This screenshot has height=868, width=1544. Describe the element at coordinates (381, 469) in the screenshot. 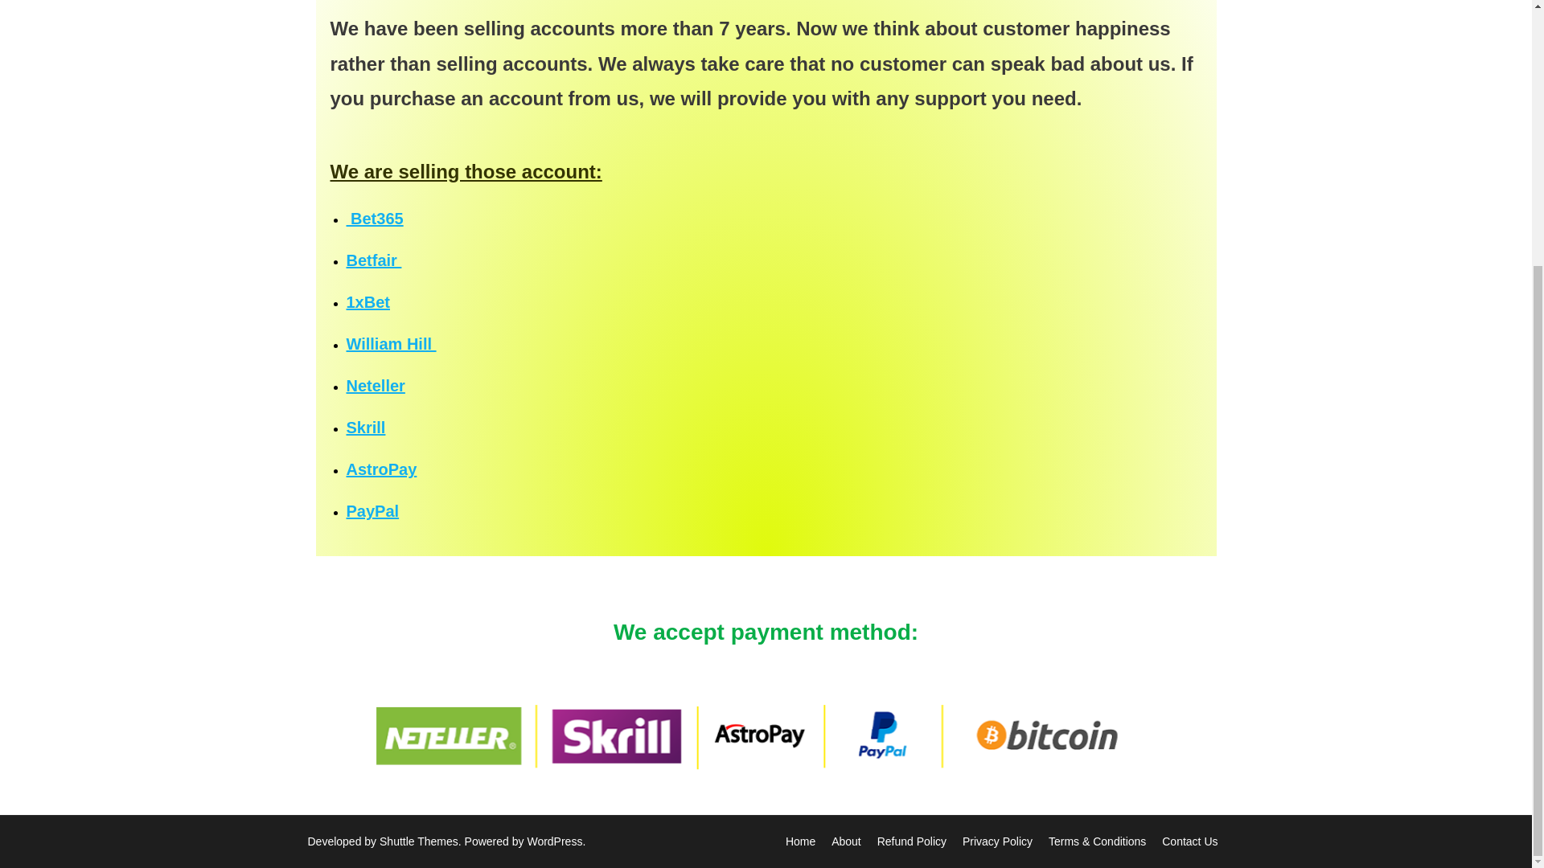

I see `AstroPay` at that location.